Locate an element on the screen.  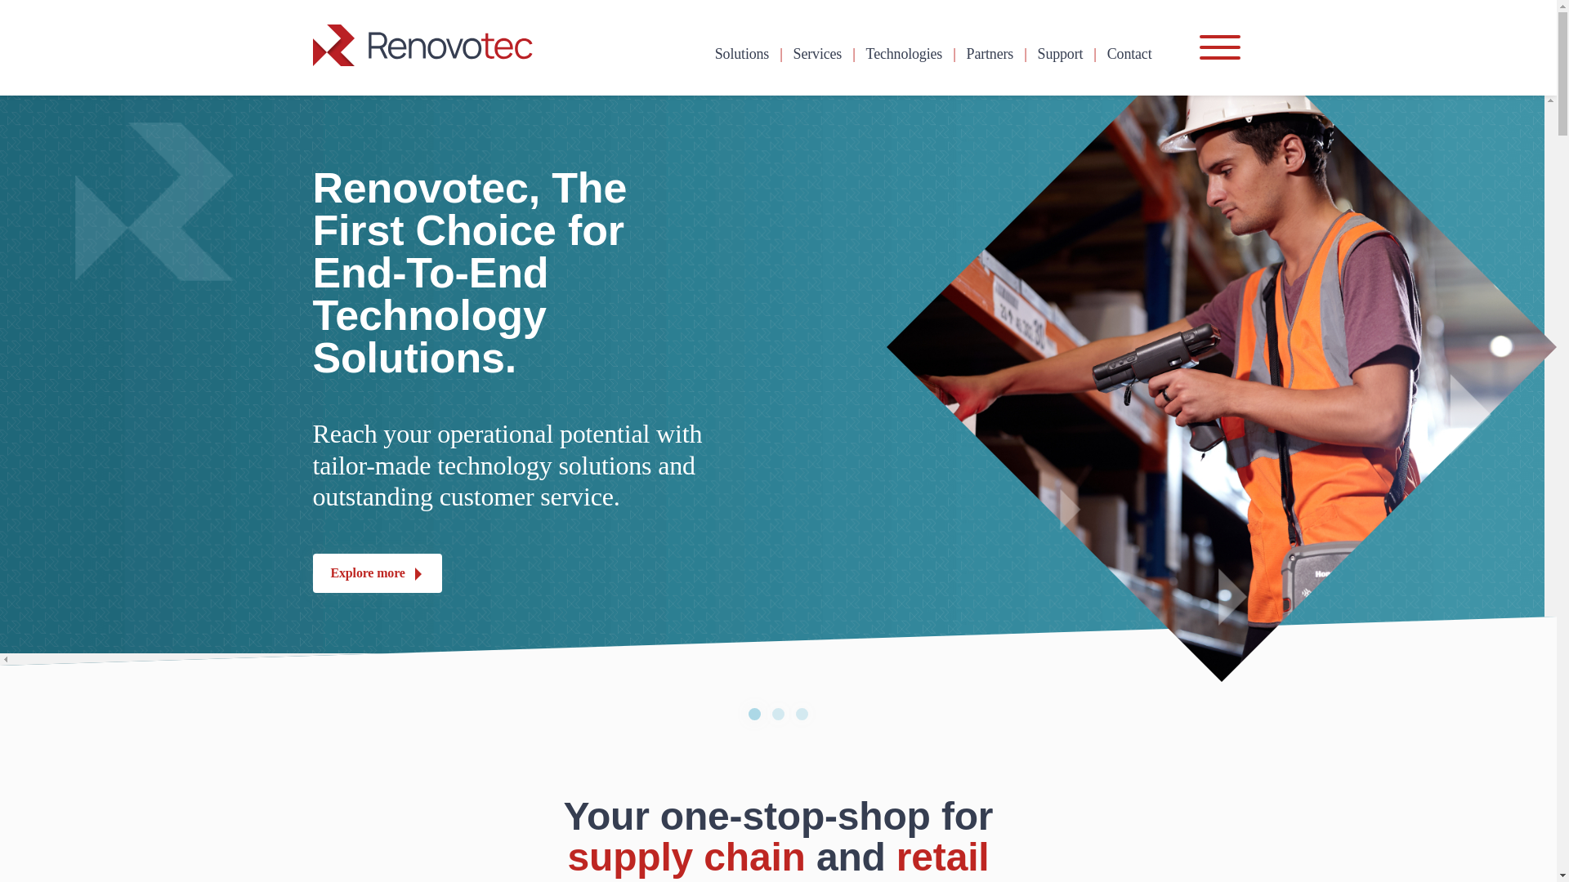
Services is located at coordinates (818, 54).